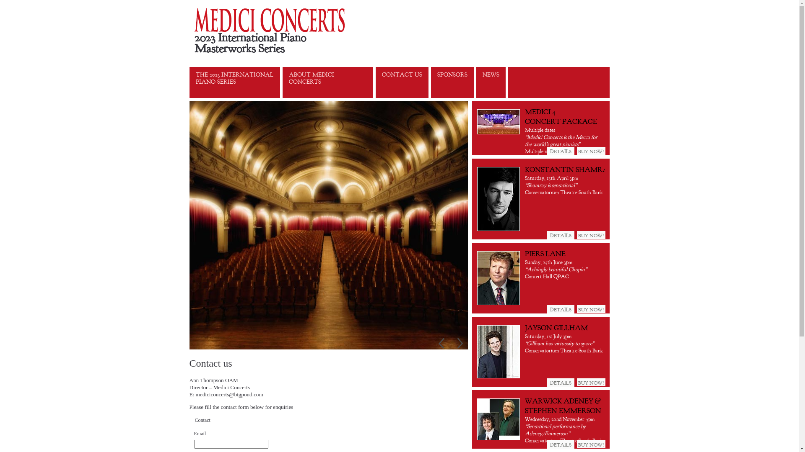 The image size is (805, 452). I want to click on DETAILS, so click(560, 383).